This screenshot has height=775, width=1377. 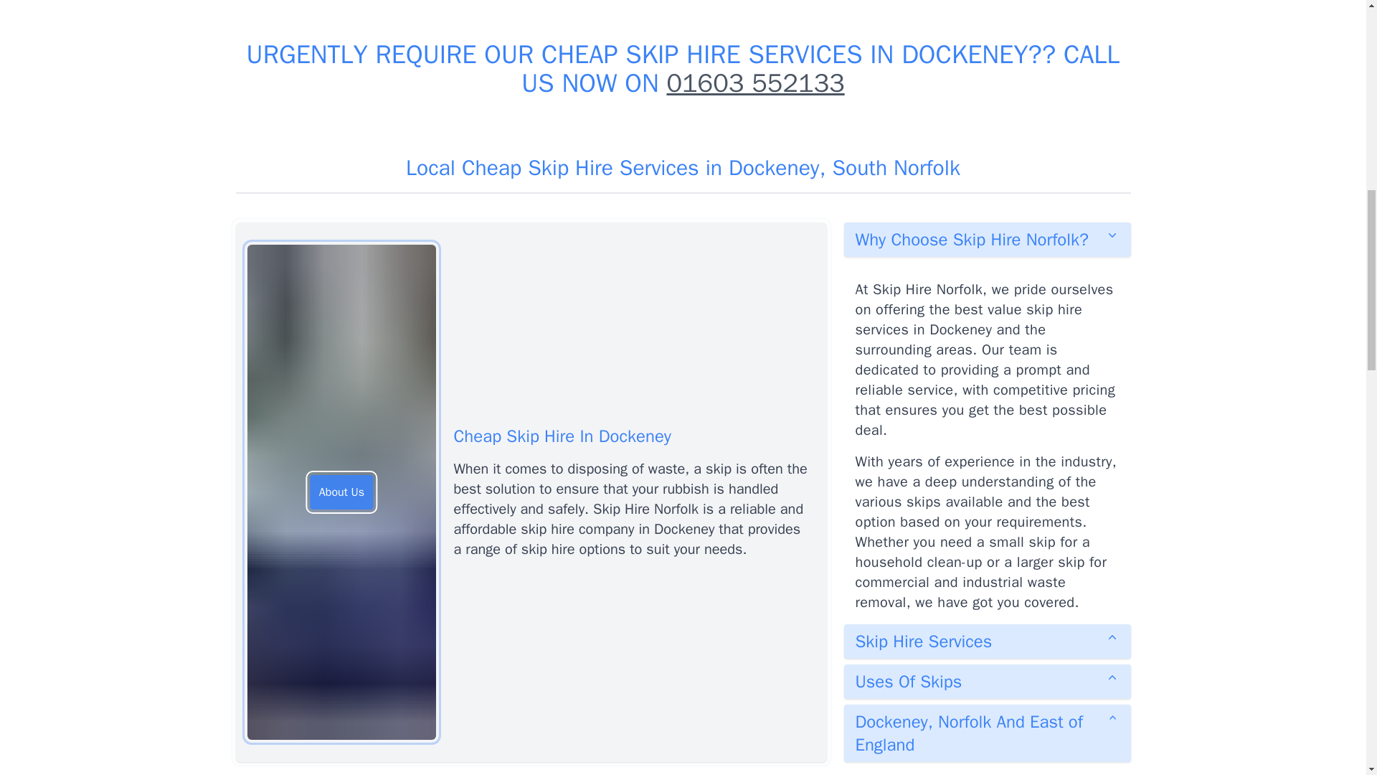 I want to click on Uses Of Skips, so click(x=987, y=682).